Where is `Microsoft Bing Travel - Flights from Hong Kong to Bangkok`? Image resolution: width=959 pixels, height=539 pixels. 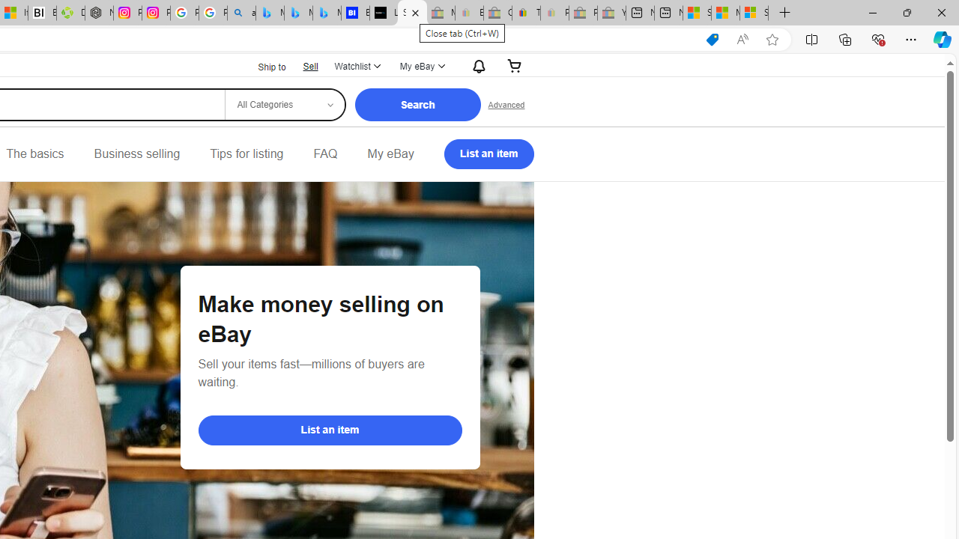 Microsoft Bing Travel - Flights from Hong Kong to Bangkok is located at coordinates (270, 13).